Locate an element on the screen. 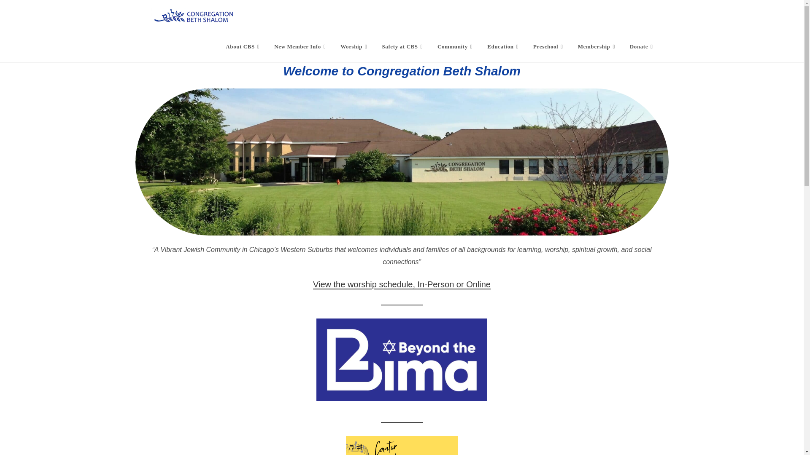 This screenshot has height=455, width=810. Worship is located at coordinates (354, 46).